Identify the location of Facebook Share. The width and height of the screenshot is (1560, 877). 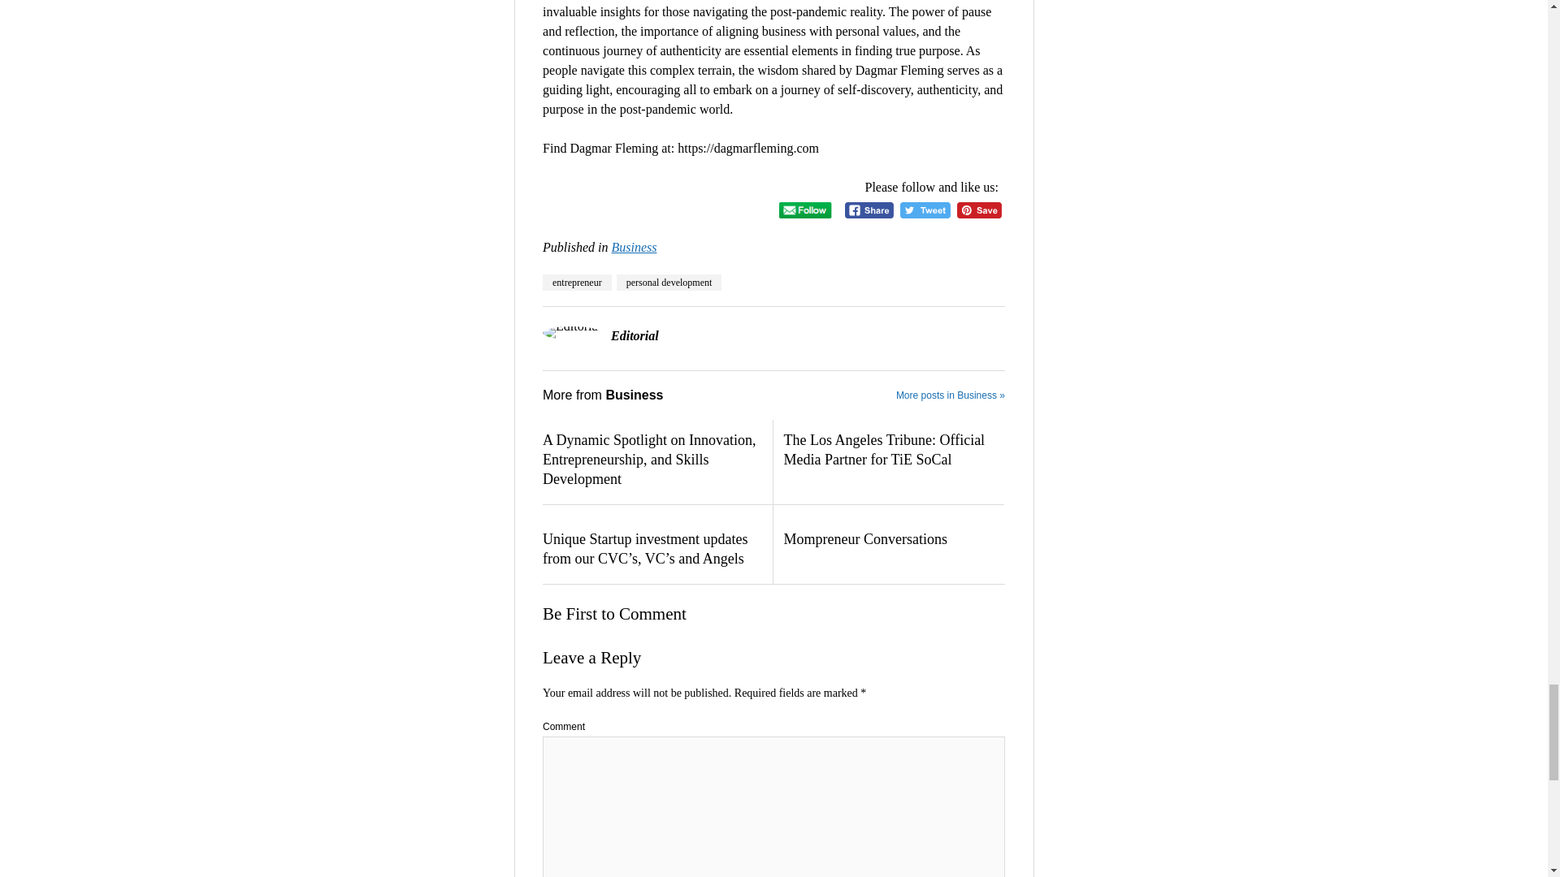
(869, 211).